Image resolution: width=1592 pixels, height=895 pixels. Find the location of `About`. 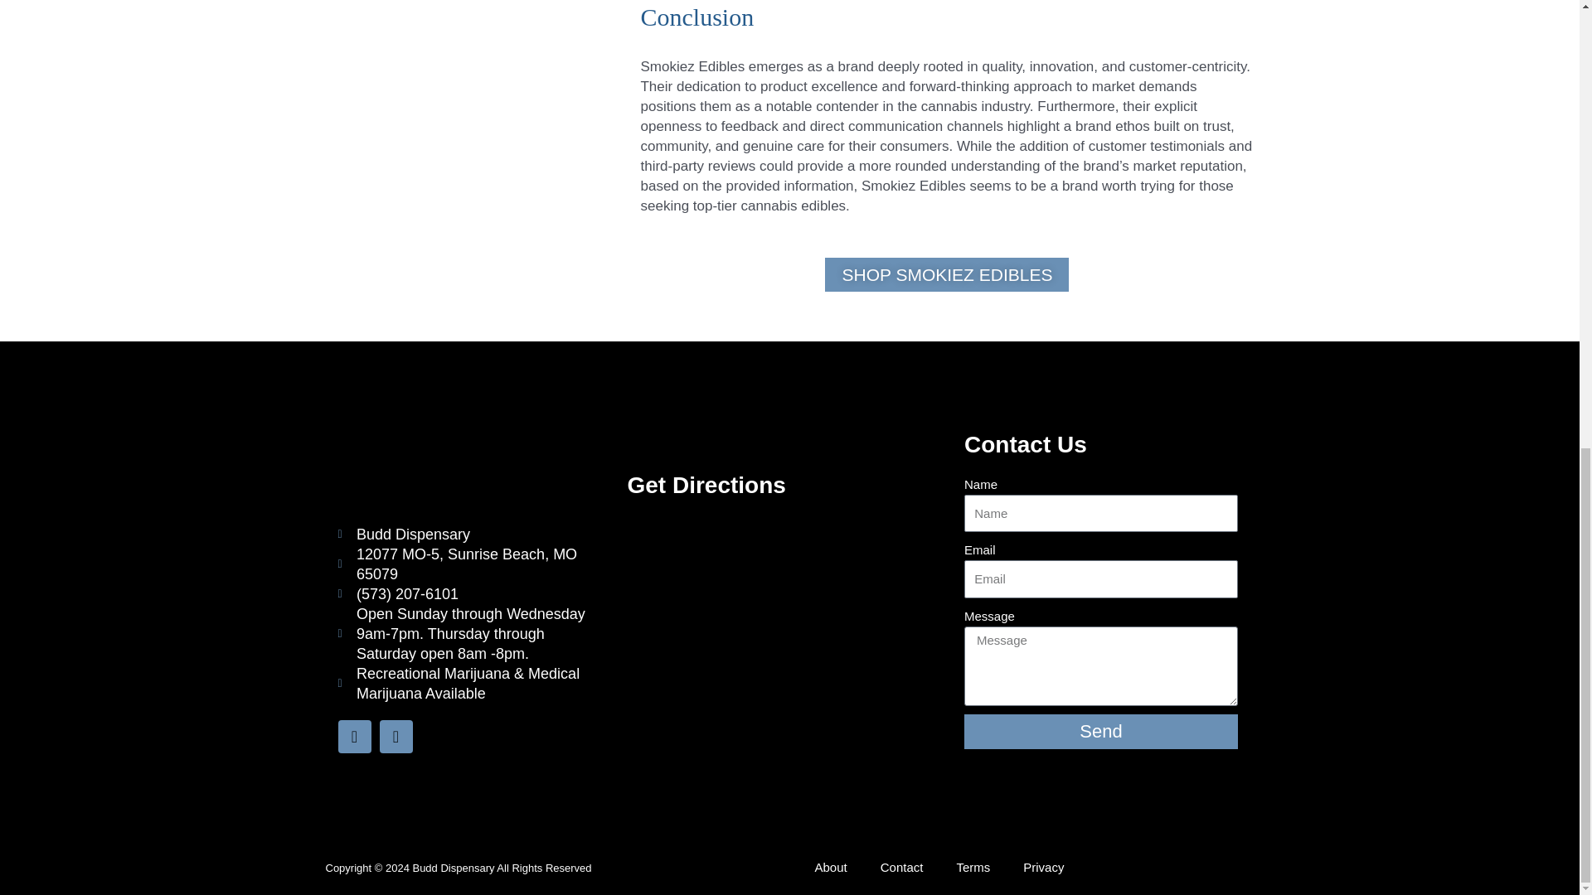

About is located at coordinates (829, 867).